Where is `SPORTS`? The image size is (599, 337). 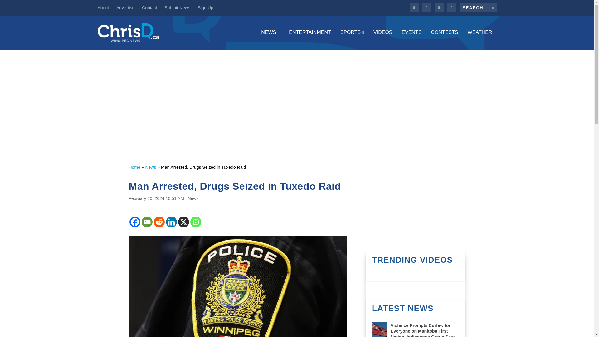 SPORTS is located at coordinates (352, 40).